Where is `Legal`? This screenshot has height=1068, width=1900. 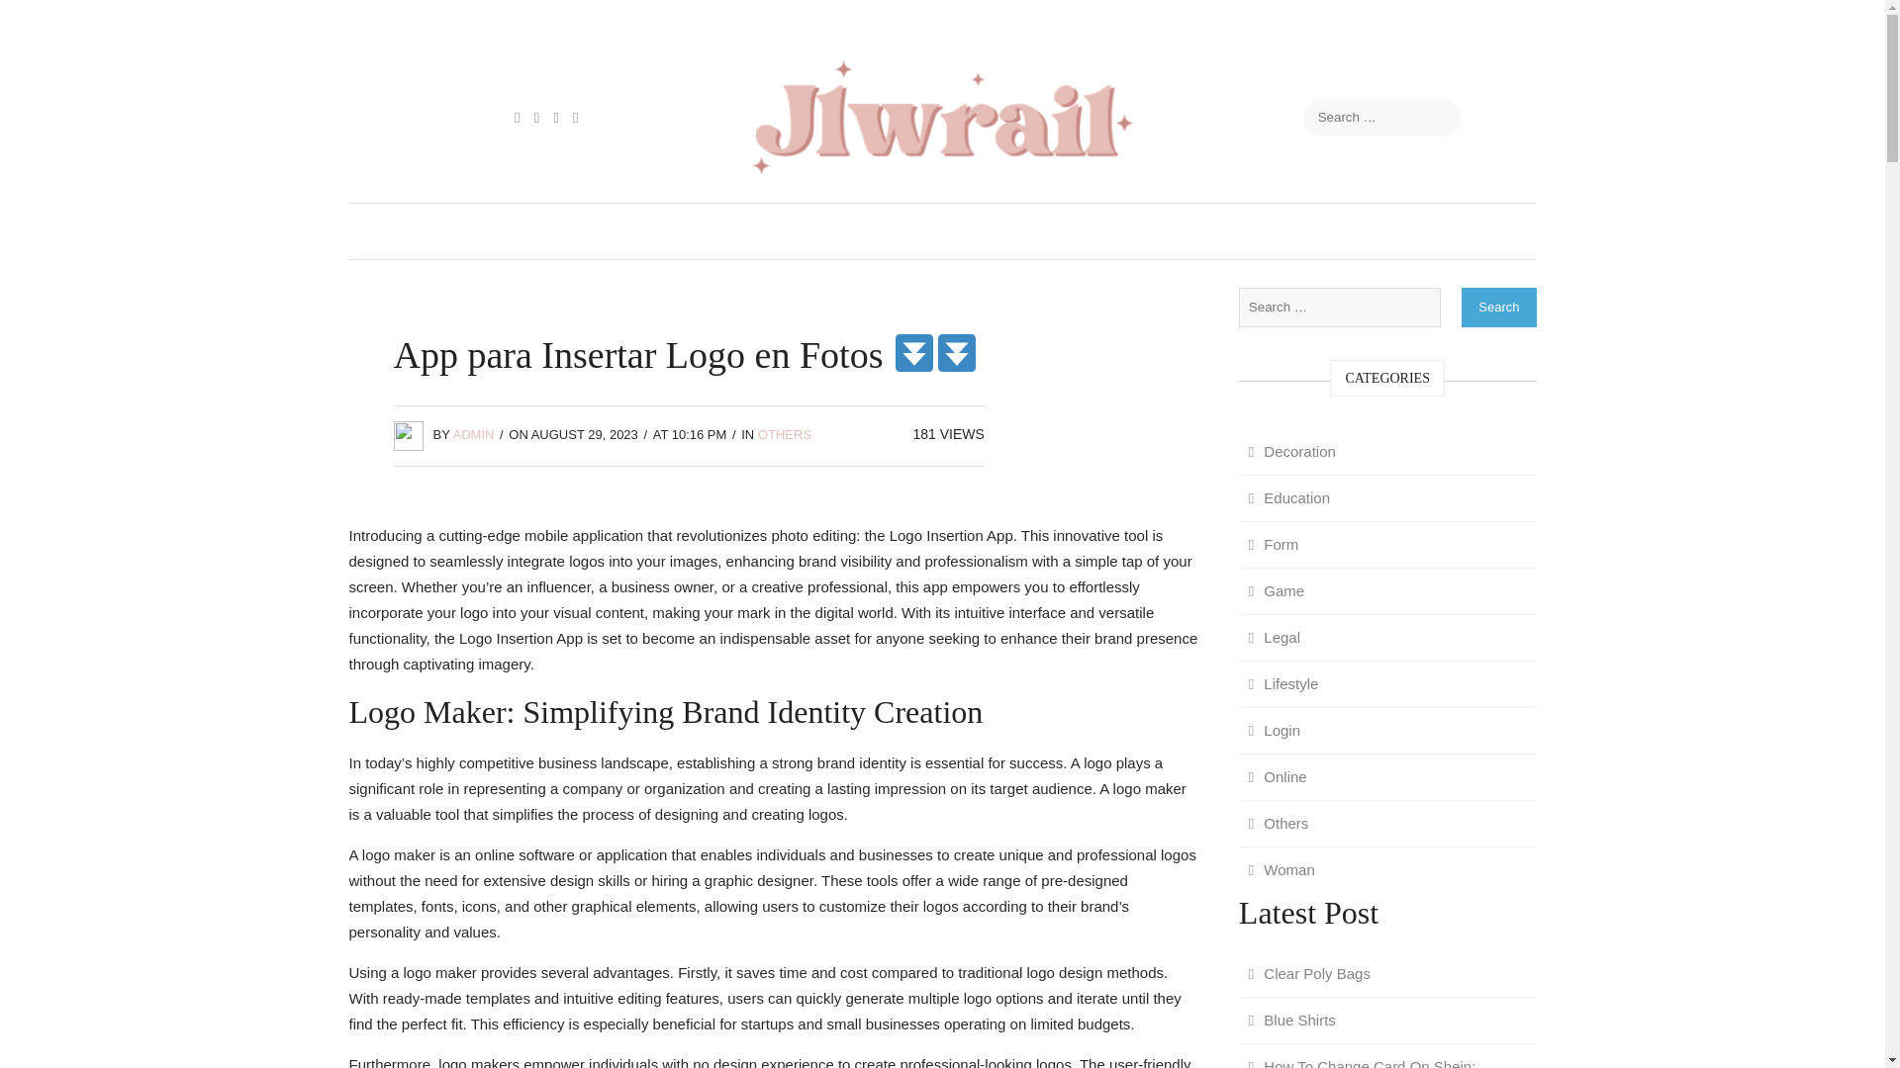 Legal is located at coordinates (1275, 638).